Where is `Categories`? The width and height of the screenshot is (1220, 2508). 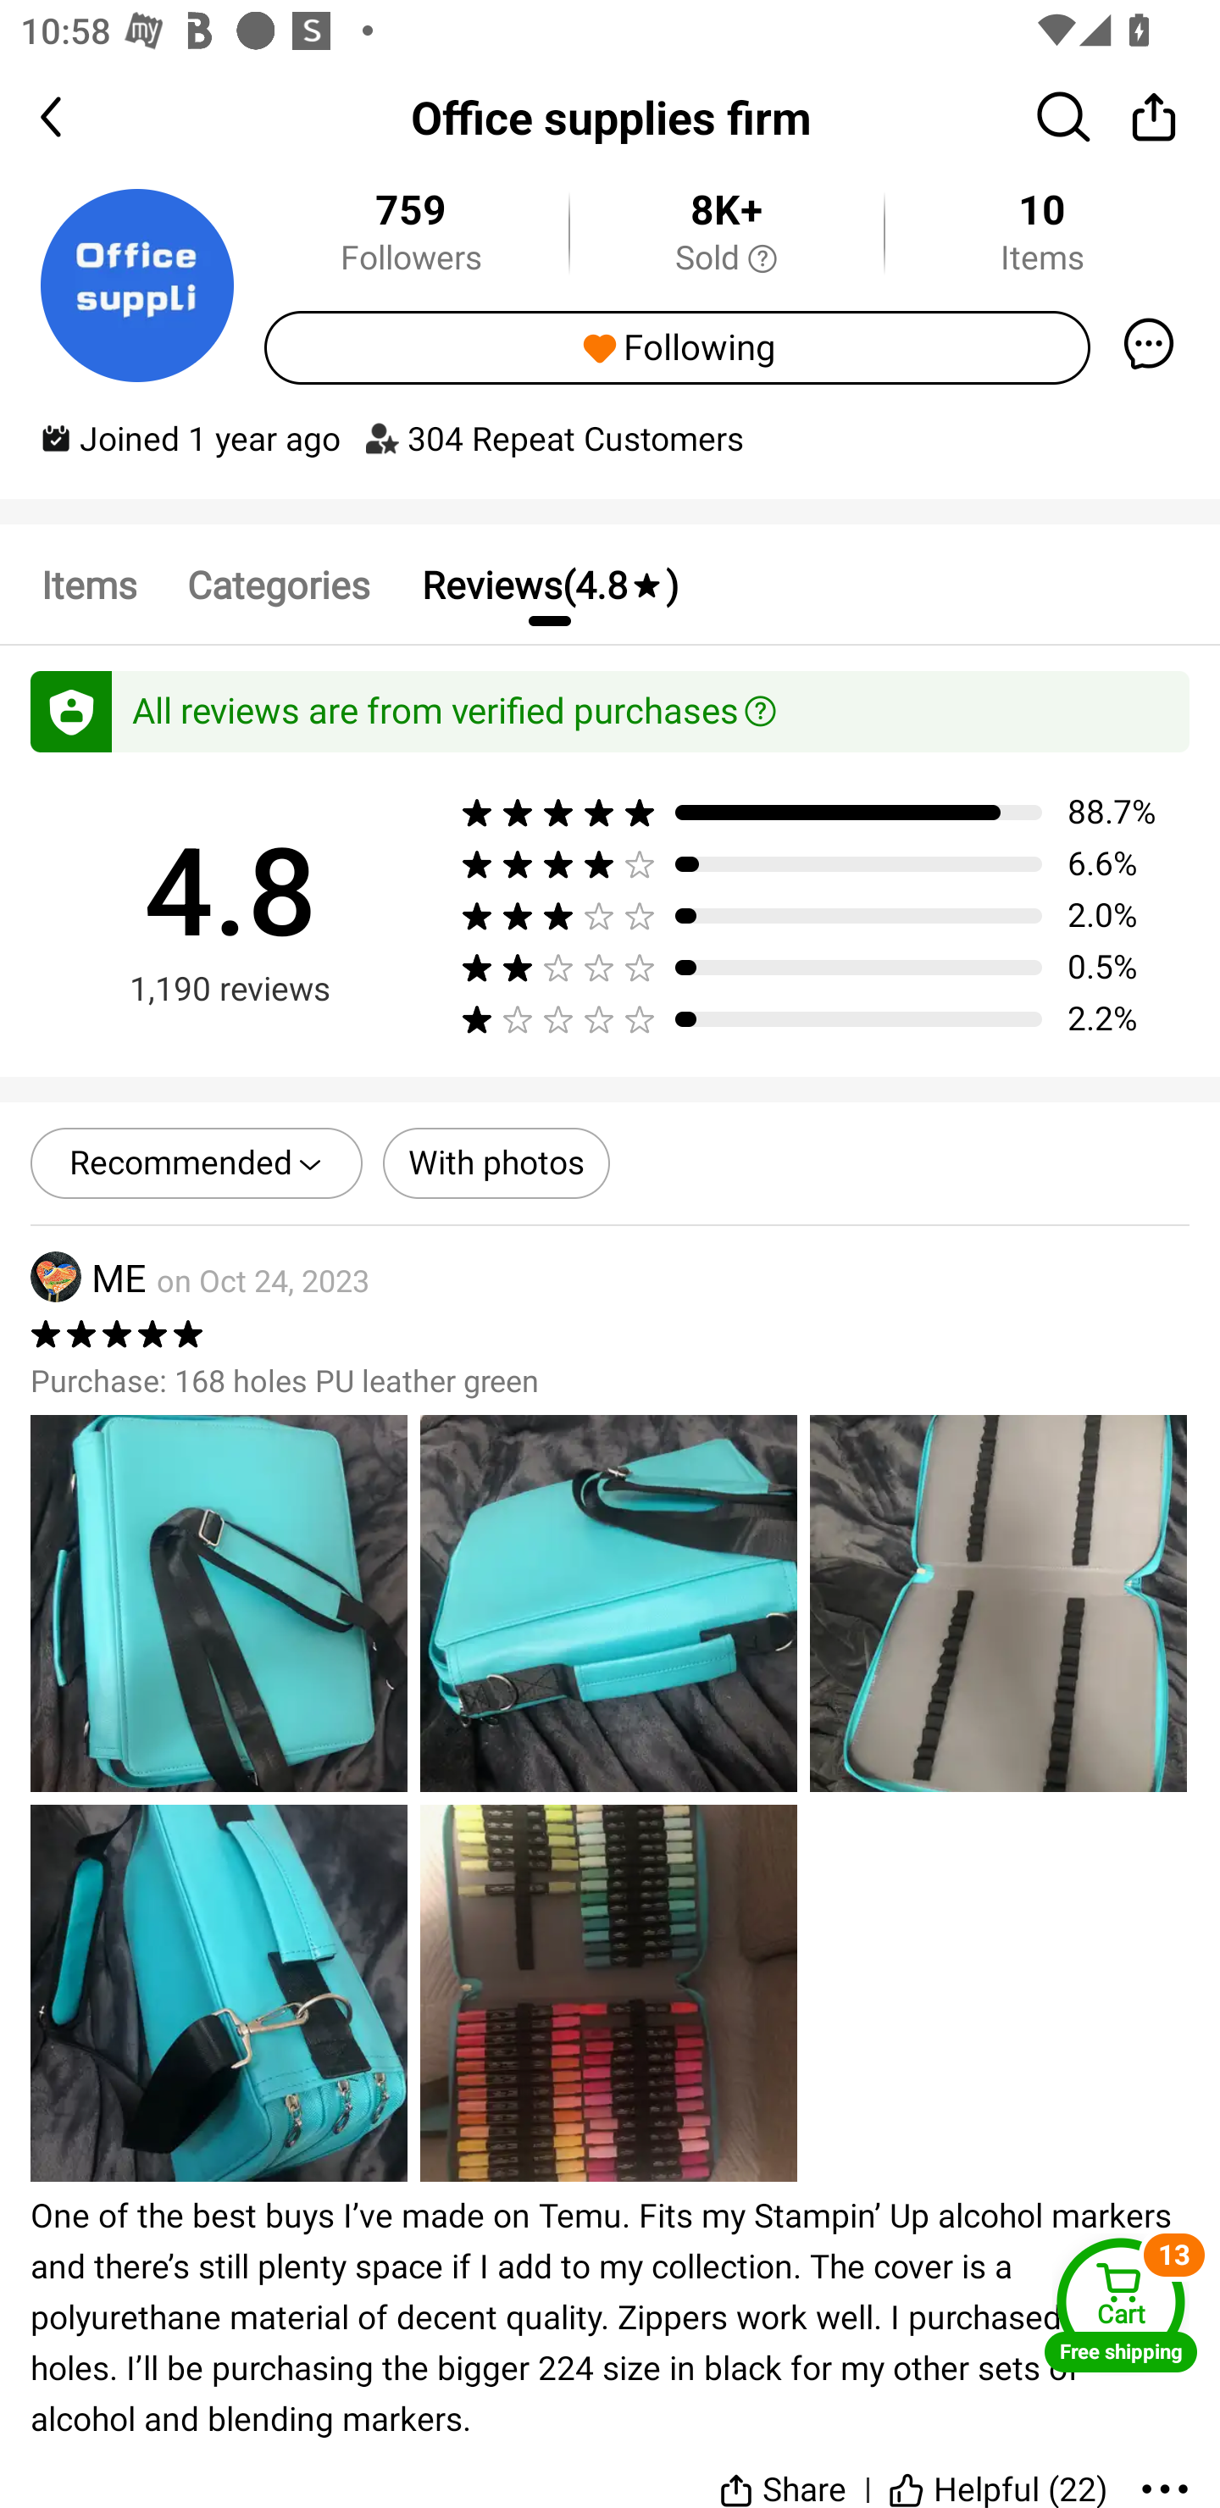
Categories is located at coordinates (278, 584).